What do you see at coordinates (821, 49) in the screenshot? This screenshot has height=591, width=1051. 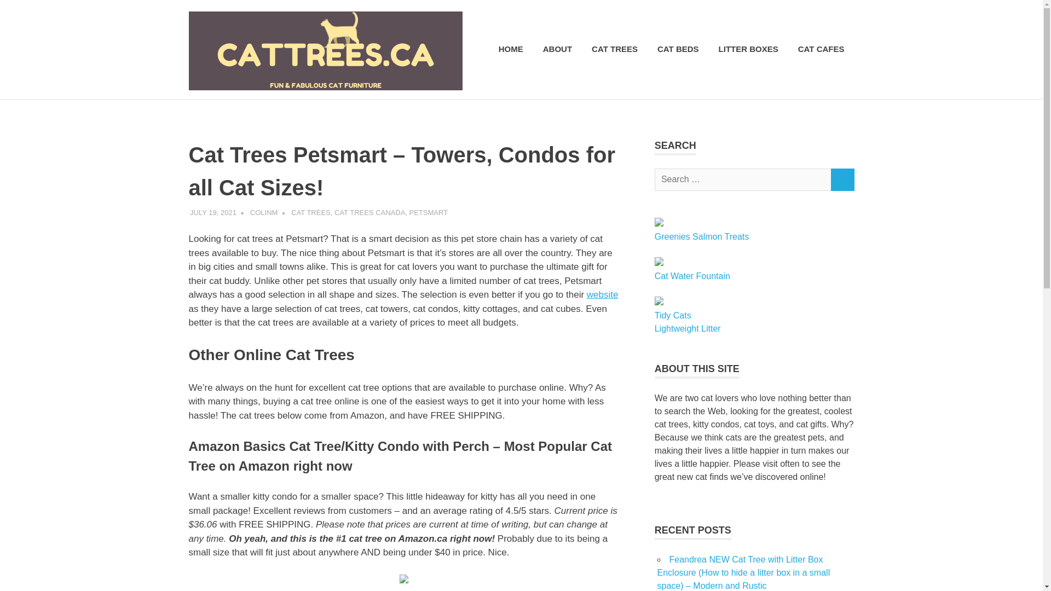 I see `CAT CAFES` at bounding box center [821, 49].